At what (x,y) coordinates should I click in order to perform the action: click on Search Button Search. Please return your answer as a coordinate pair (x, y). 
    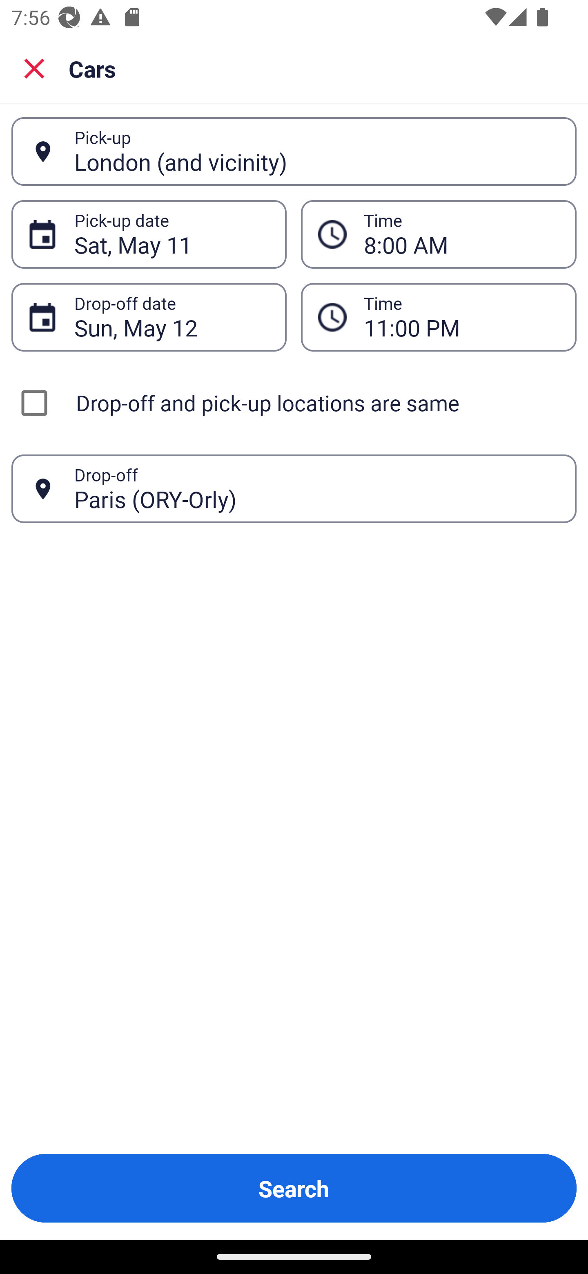
    Looking at the image, I should click on (294, 1188).